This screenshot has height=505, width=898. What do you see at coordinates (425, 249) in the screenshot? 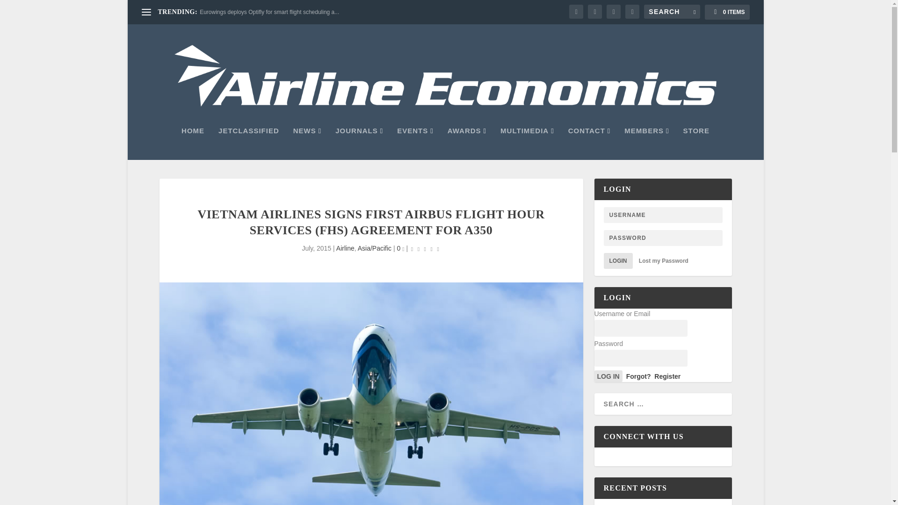
I see `Rating: 0.00` at bounding box center [425, 249].